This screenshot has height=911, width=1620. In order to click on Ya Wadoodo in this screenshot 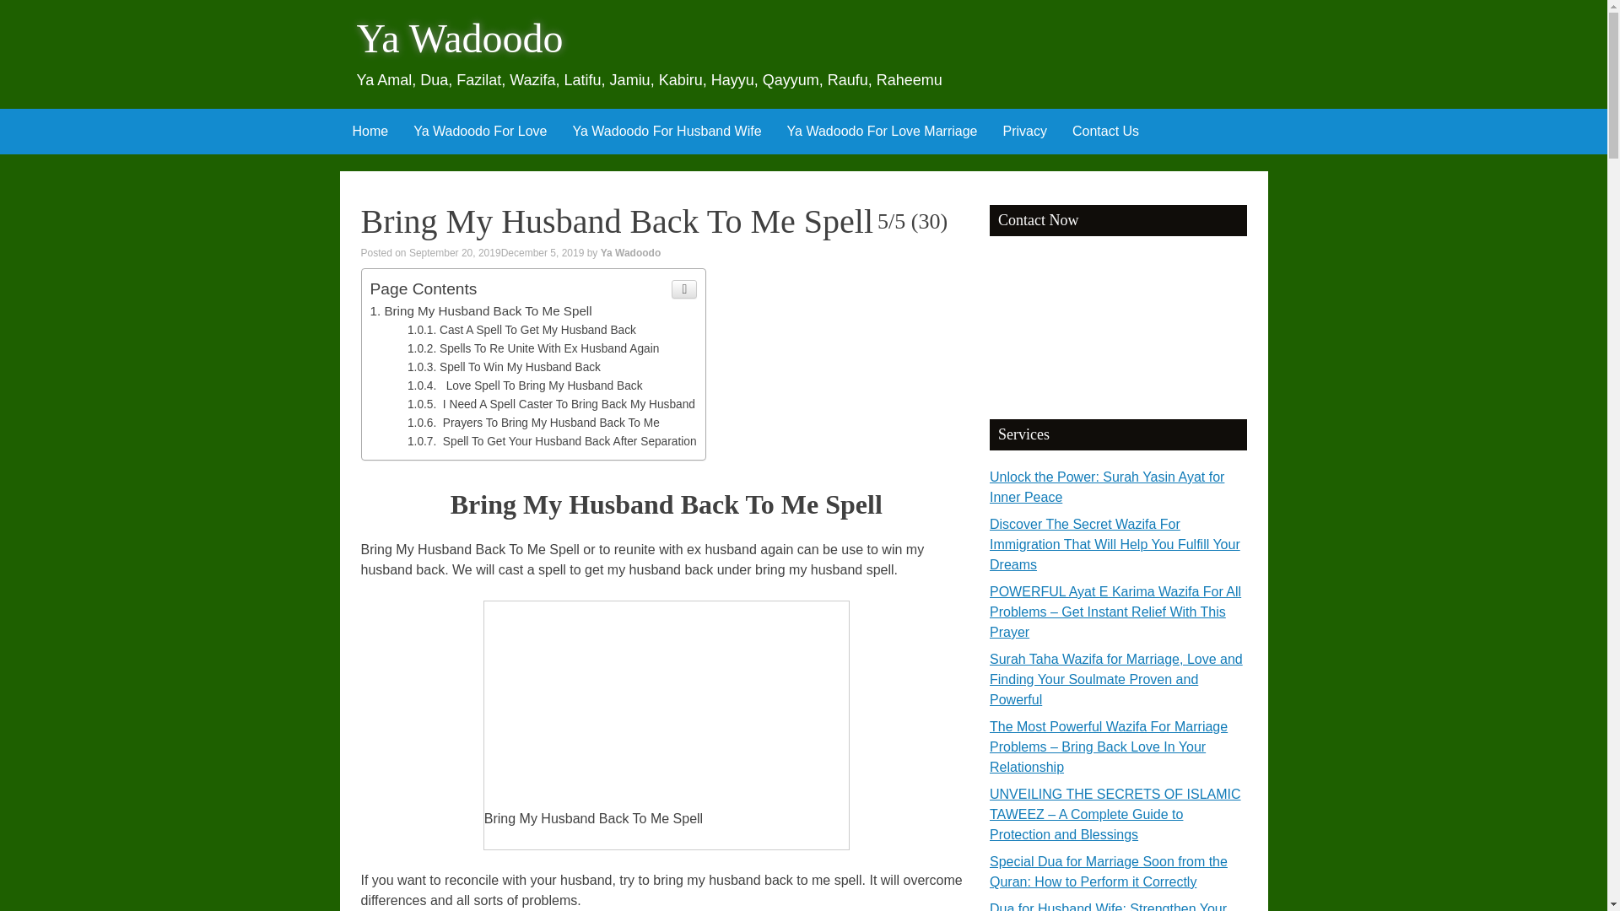, I will do `click(631, 252)`.